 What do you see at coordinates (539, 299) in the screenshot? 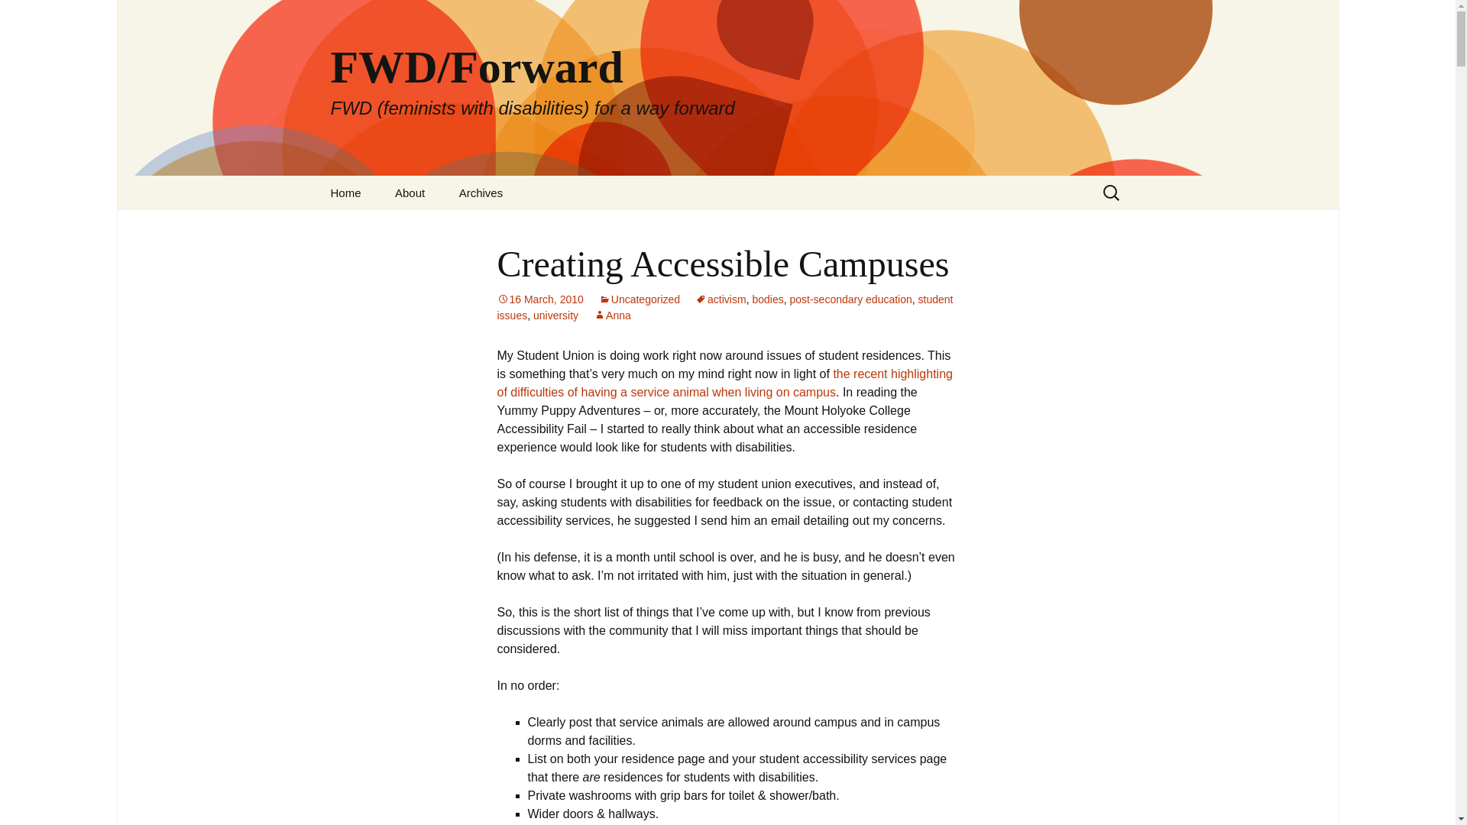
I see `16 March, 2010` at bounding box center [539, 299].